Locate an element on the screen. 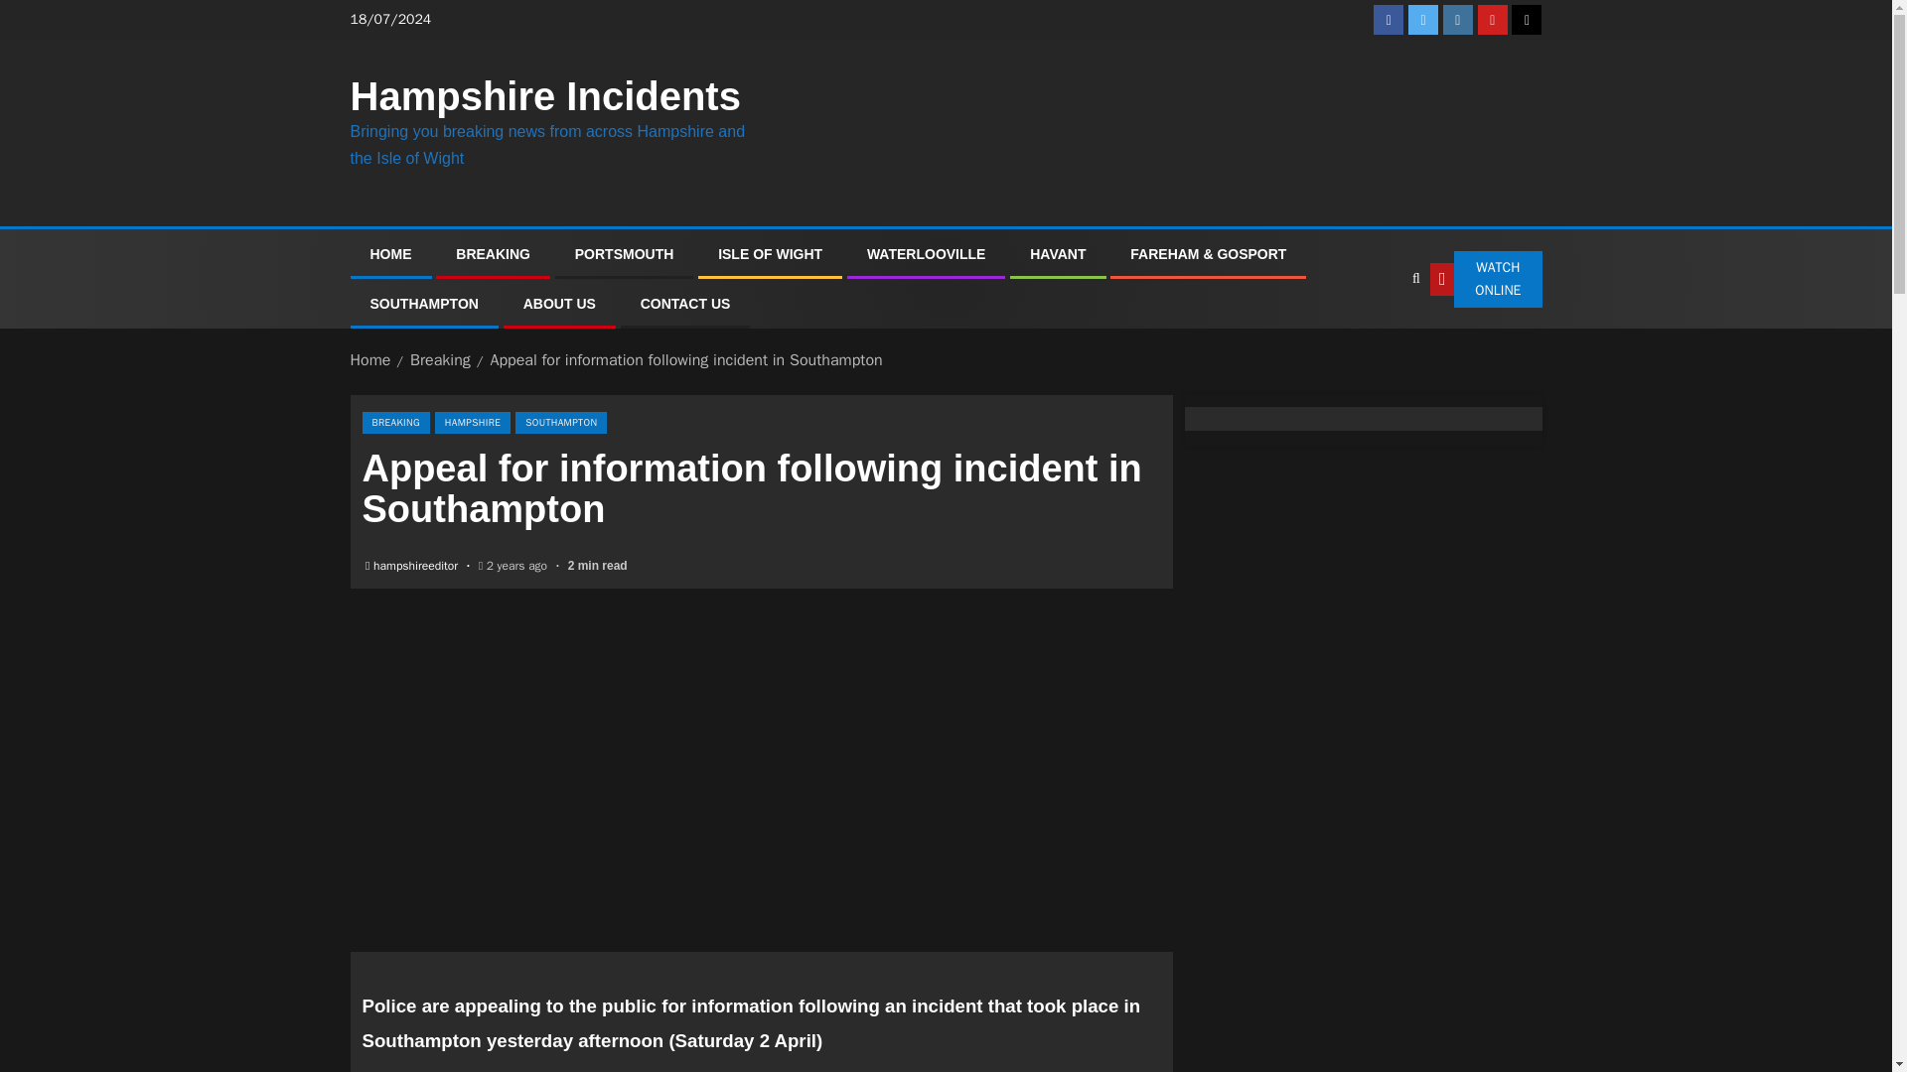  HAVANT is located at coordinates (1057, 254).